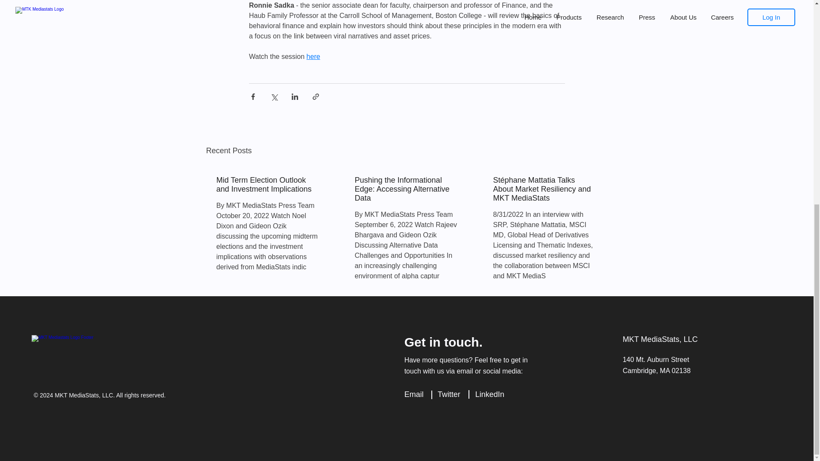 The height and width of the screenshot is (461, 820). I want to click on here, so click(313, 56).